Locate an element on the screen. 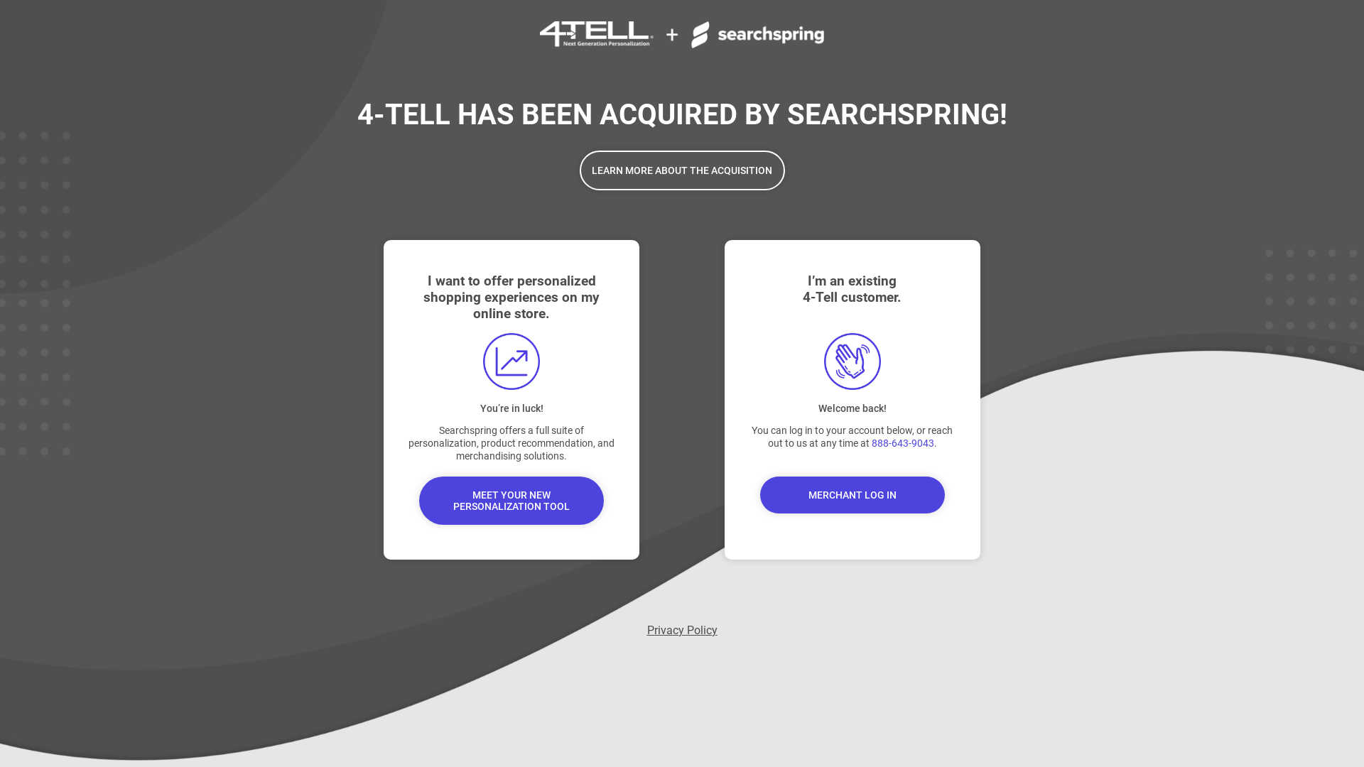 The width and height of the screenshot is (1364, 767). LEARN MORE ABOUT THE ACQUISITION is located at coordinates (682, 170).